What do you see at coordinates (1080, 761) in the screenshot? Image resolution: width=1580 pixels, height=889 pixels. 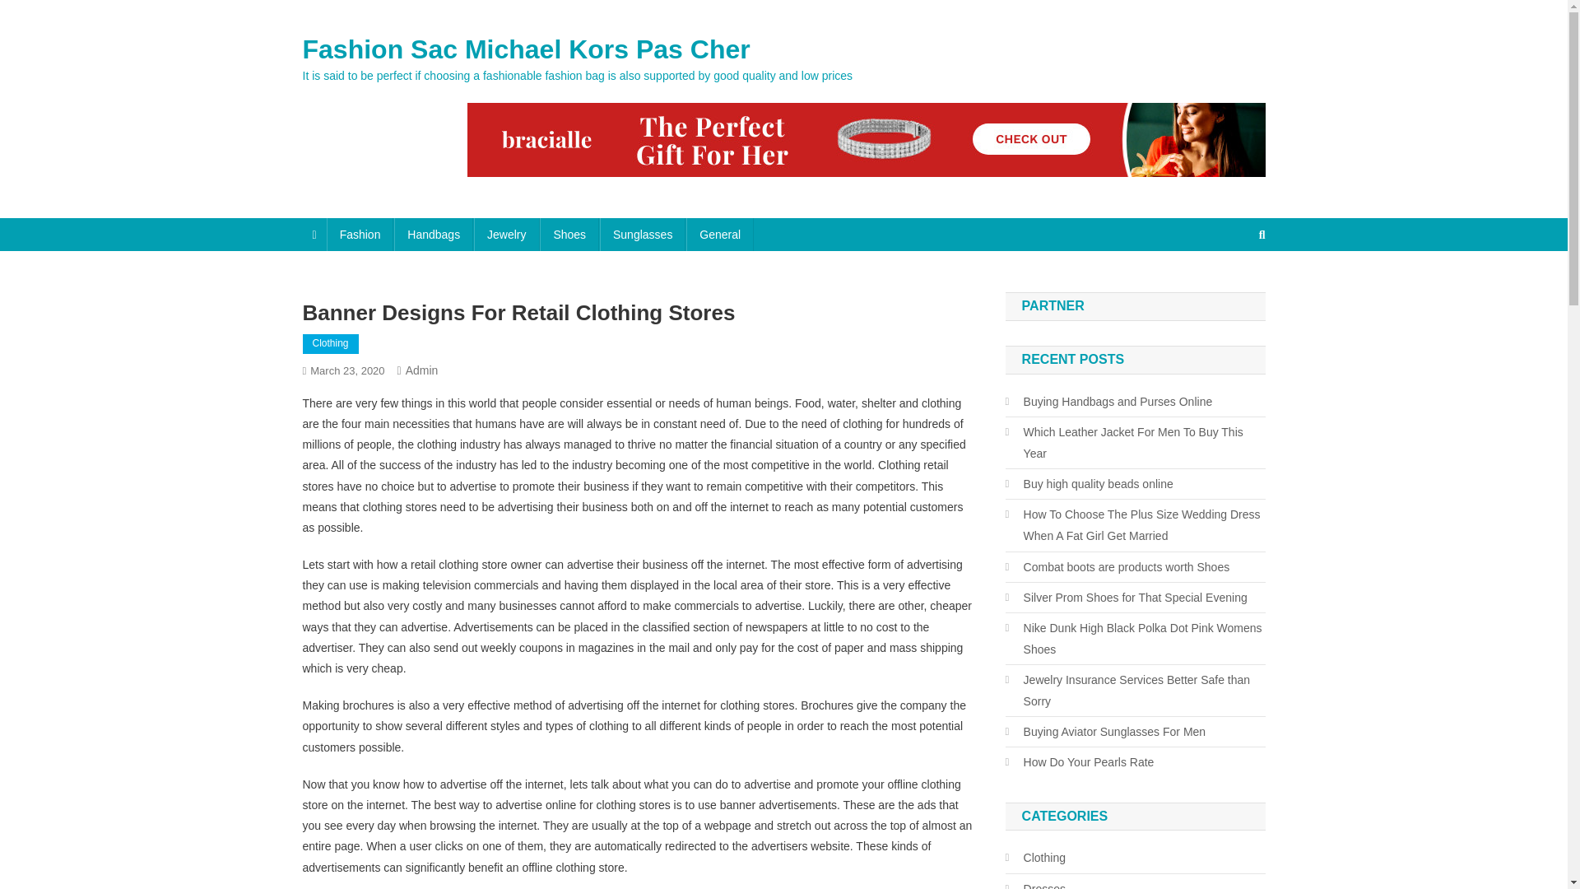 I see `How Do Your Pearls Rate` at bounding box center [1080, 761].